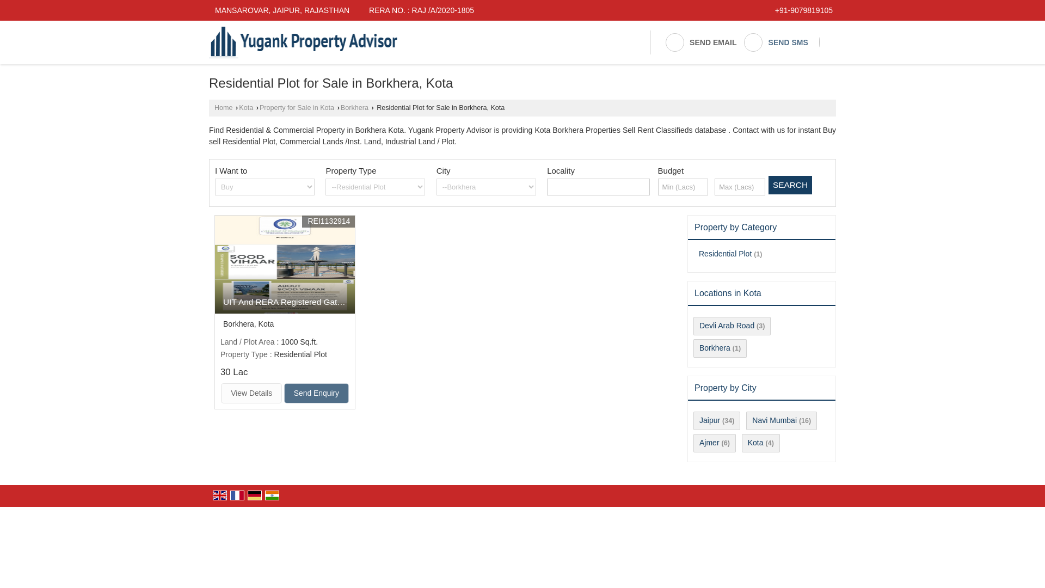 The image size is (1045, 588). I want to click on Yugank Property Advisor, so click(303, 41).